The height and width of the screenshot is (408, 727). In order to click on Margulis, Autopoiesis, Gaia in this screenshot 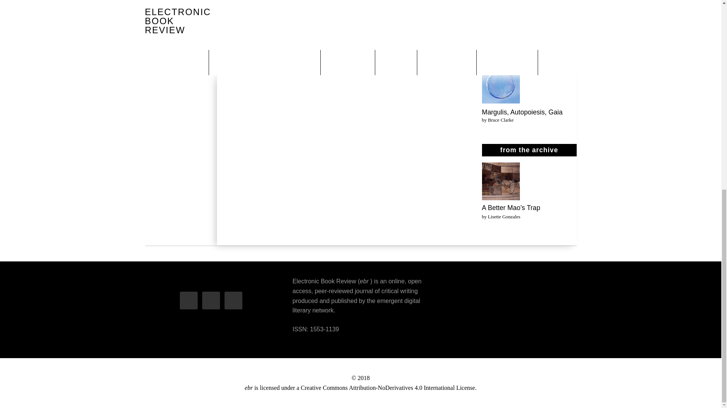, I will do `click(501, 86)`.